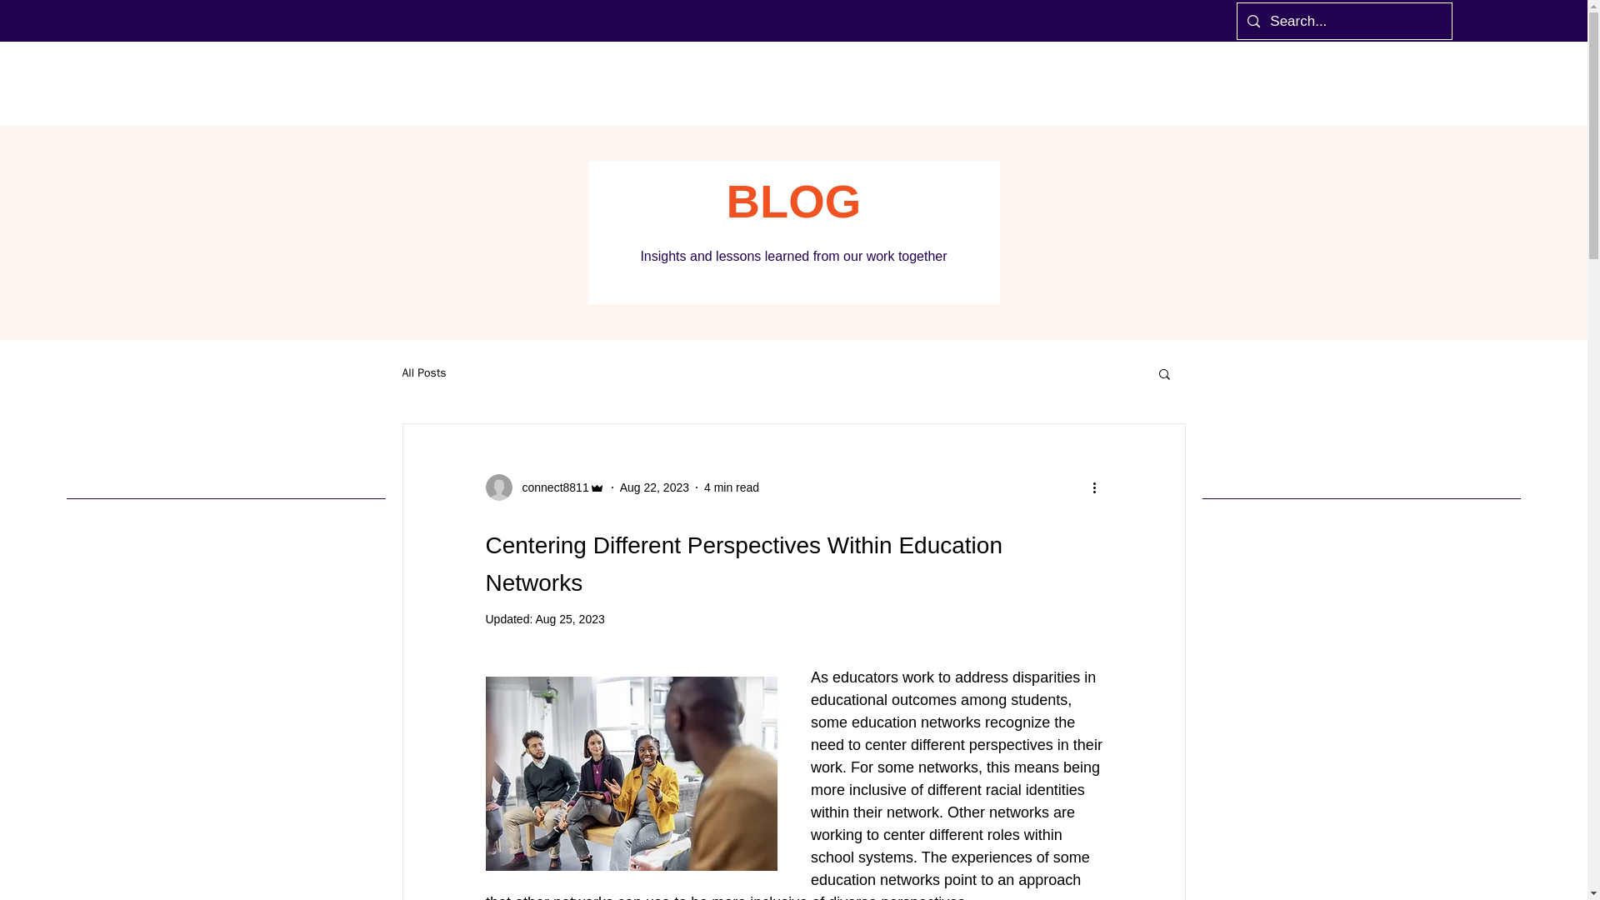 Image resolution: width=1600 pixels, height=900 pixels. What do you see at coordinates (423, 372) in the screenshot?
I see `All Posts` at bounding box center [423, 372].